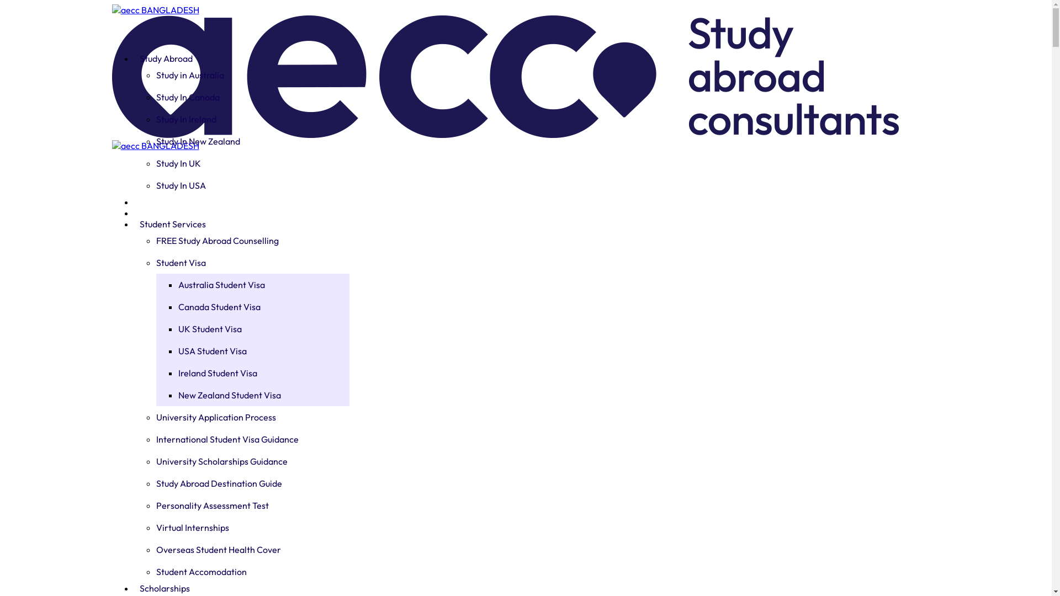 Image resolution: width=1060 pixels, height=596 pixels. Describe the element at coordinates (165, 588) in the screenshot. I see `Scholarships` at that location.